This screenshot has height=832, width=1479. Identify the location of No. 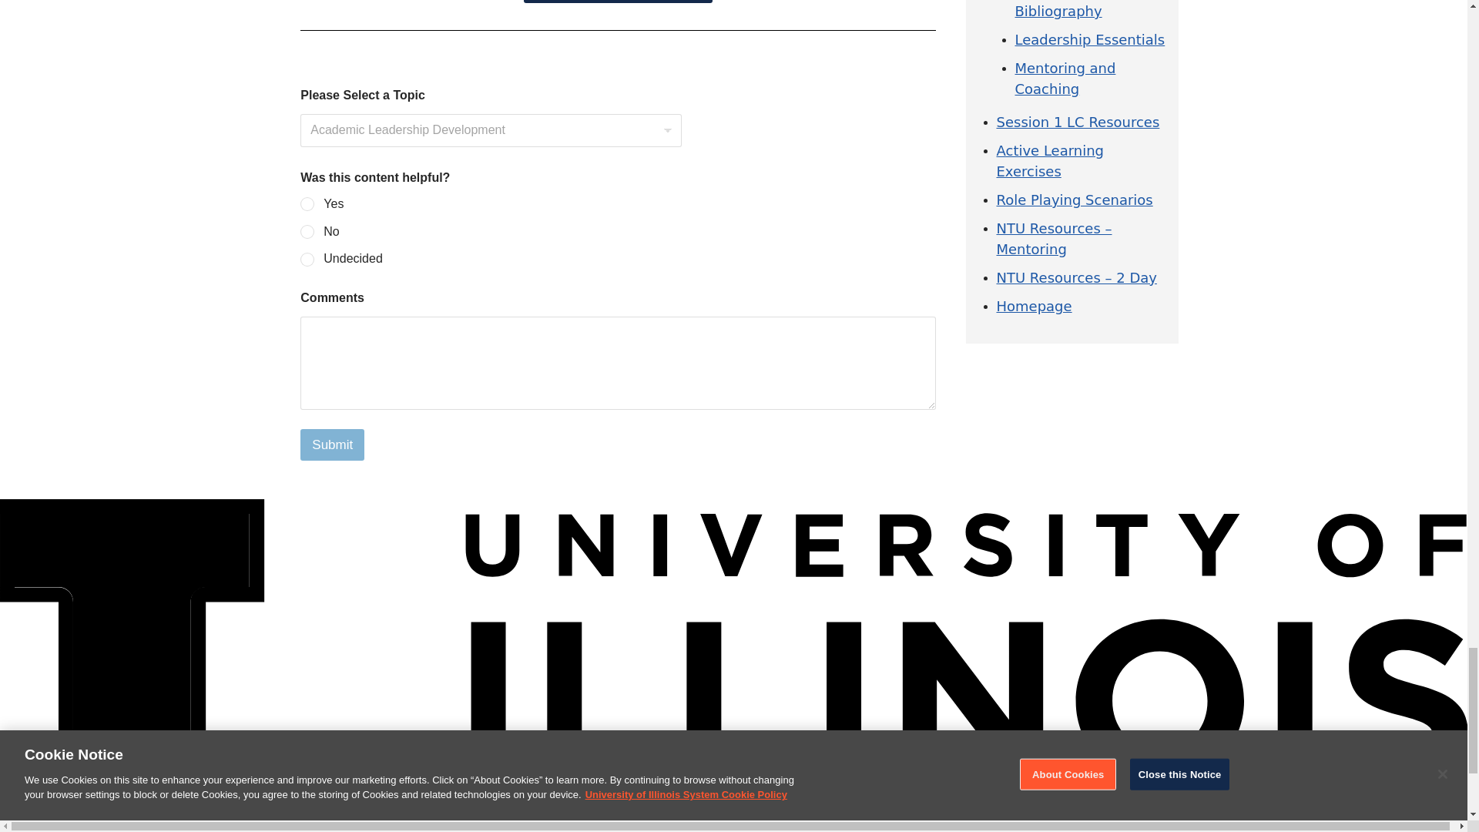
(307, 232).